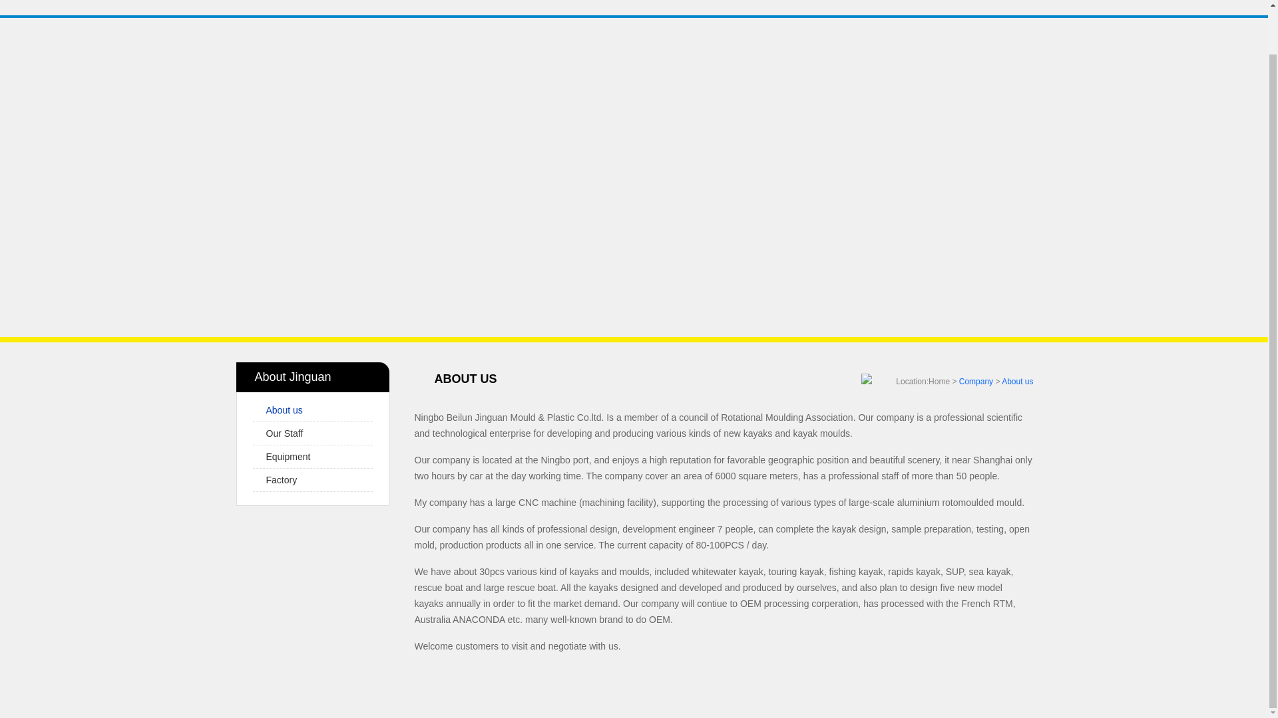  What do you see at coordinates (920, 1) in the screenshot?
I see `Video` at bounding box center [920, 1].